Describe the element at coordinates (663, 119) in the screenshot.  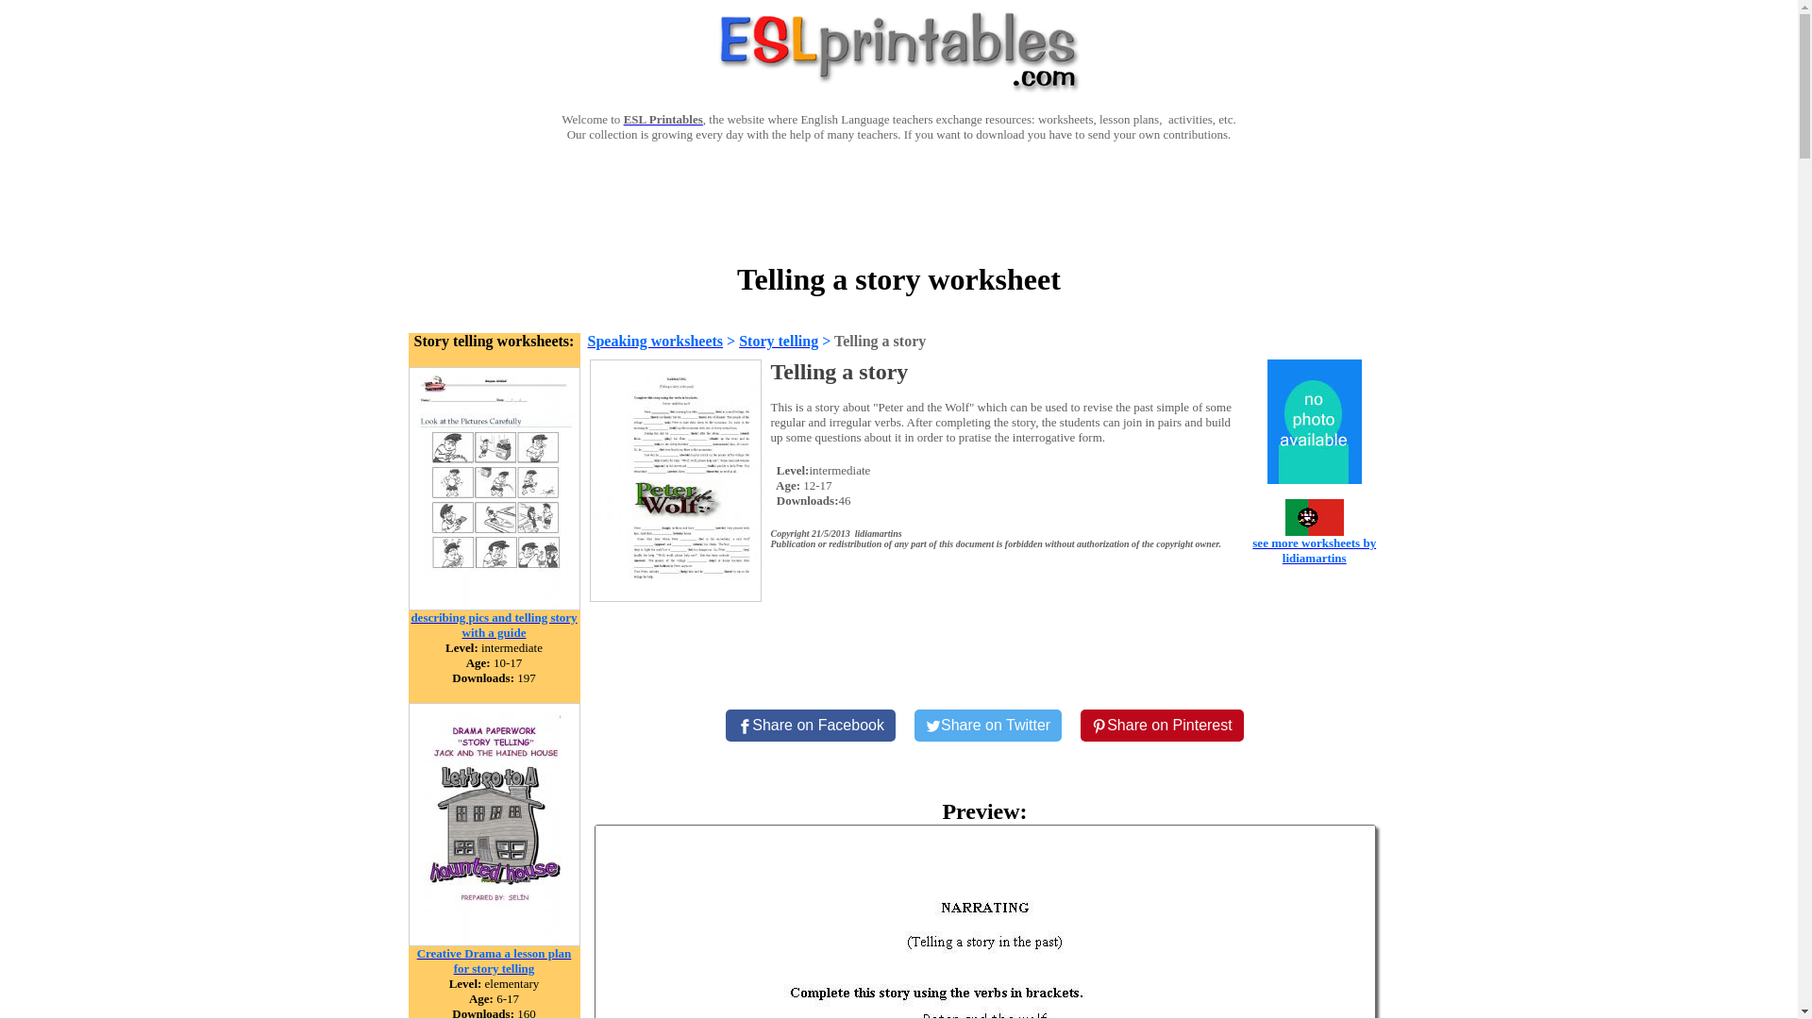
I see `ESL Printables` at that location.